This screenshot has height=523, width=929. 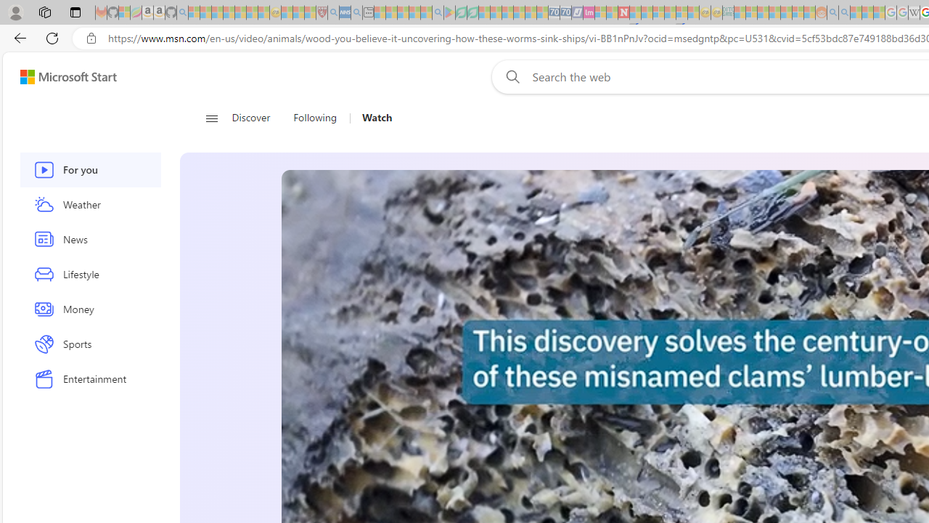 I want to click on Latest Politics News & Archive | Newsweek.com - Sleeping, so click(x=623, y=13).